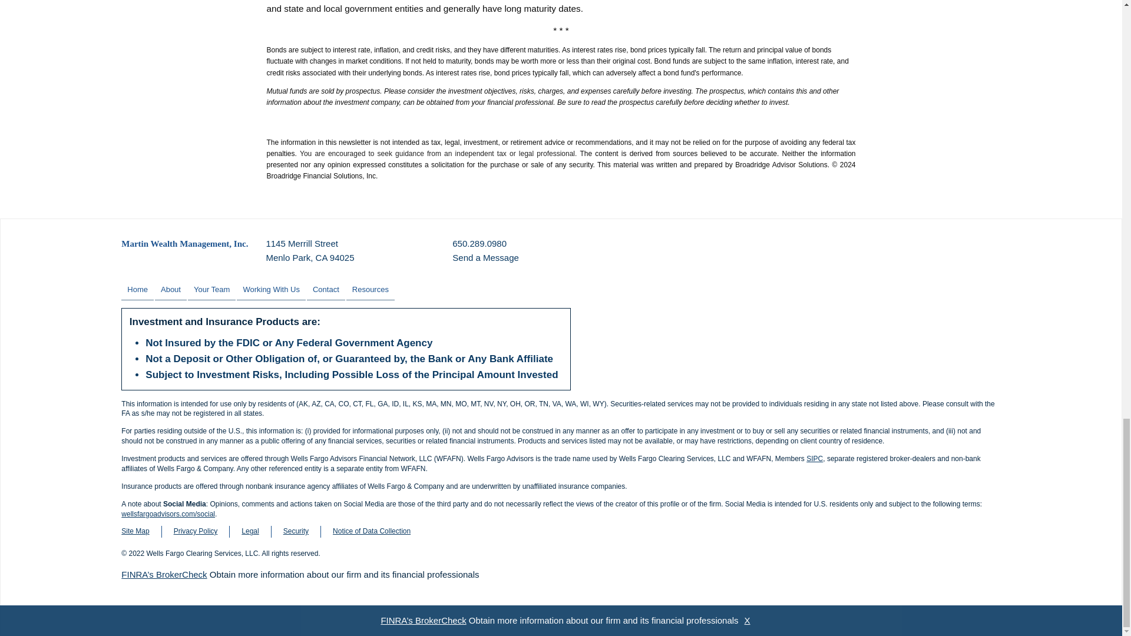 The image size is (1131, 636). What do you see at coordinates (184, 243) in the screenshot?
I see `Working With Us` at bounding box center [184, 243].